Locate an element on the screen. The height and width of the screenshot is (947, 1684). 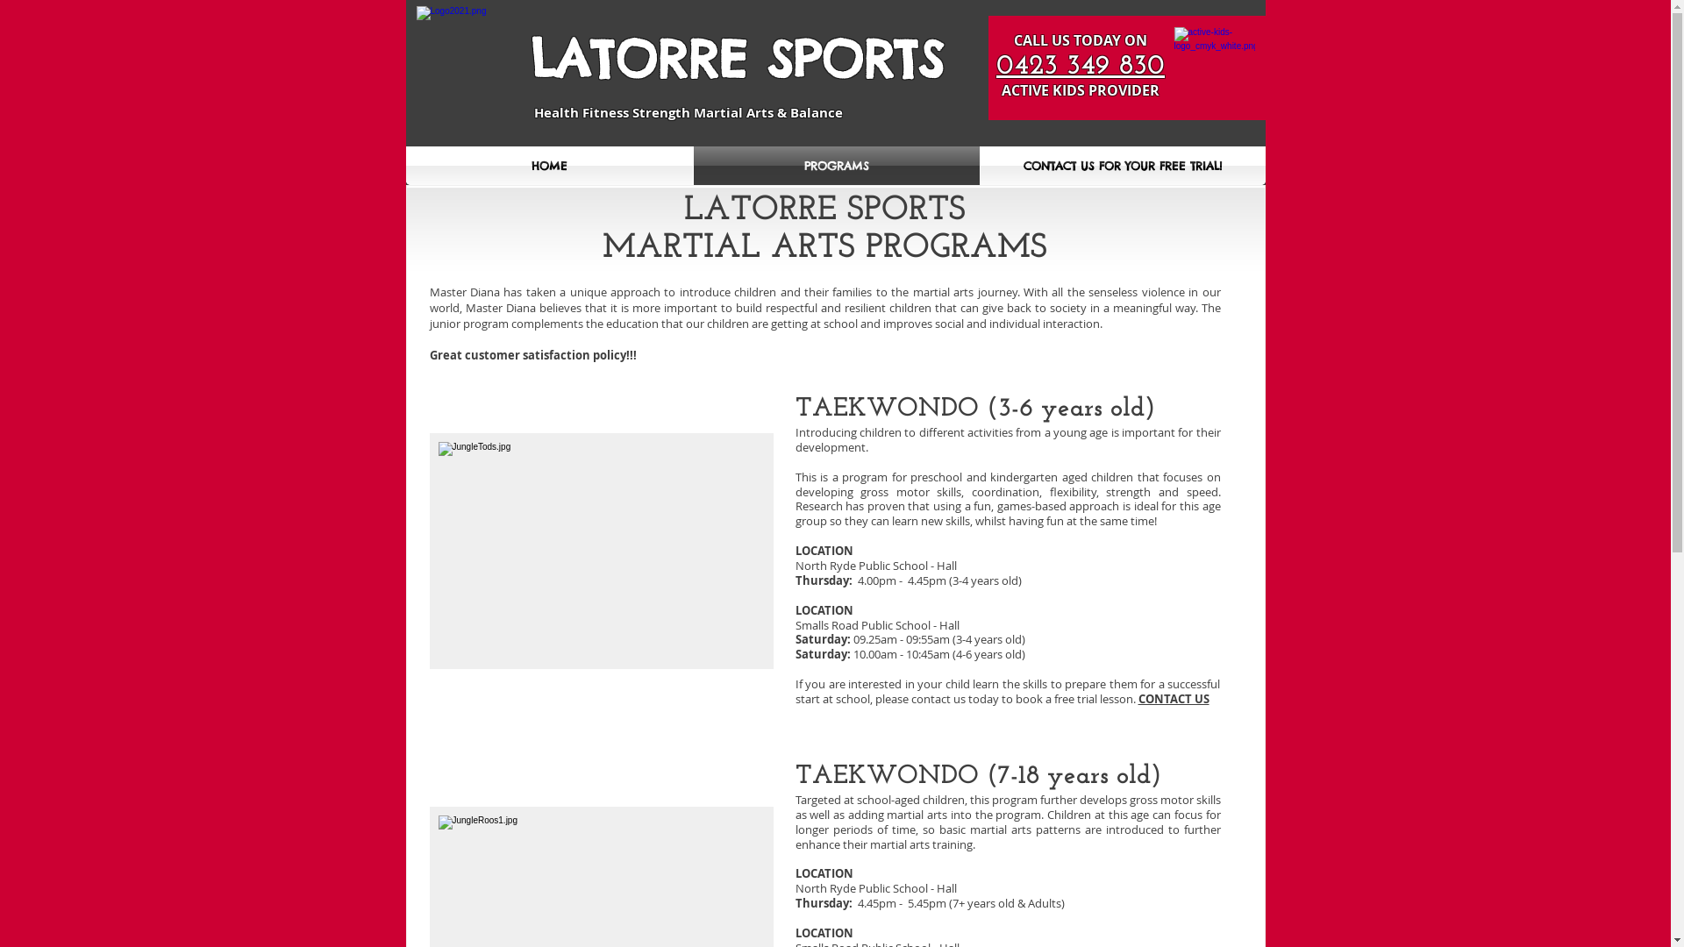
0423 349 830 is located at coordinates (1081, 67).